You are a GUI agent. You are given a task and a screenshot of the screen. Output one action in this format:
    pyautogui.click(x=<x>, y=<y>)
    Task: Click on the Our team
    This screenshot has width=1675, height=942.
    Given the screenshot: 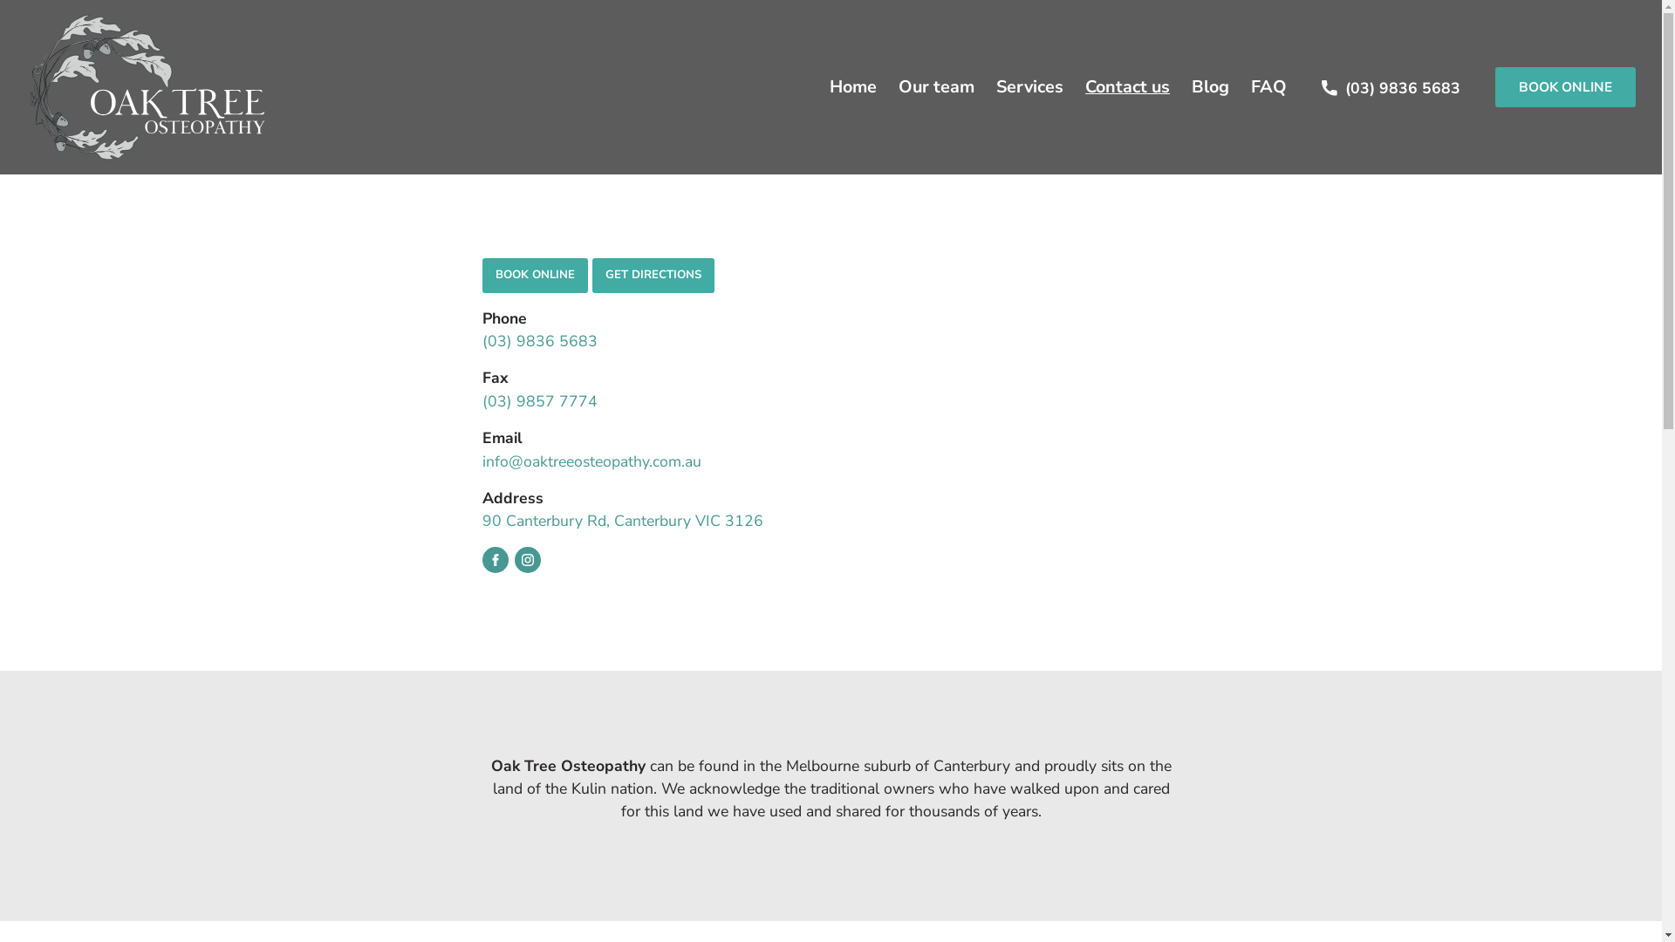 What is the action you would take?
    pyautogui.click(x=937, y=87)
    